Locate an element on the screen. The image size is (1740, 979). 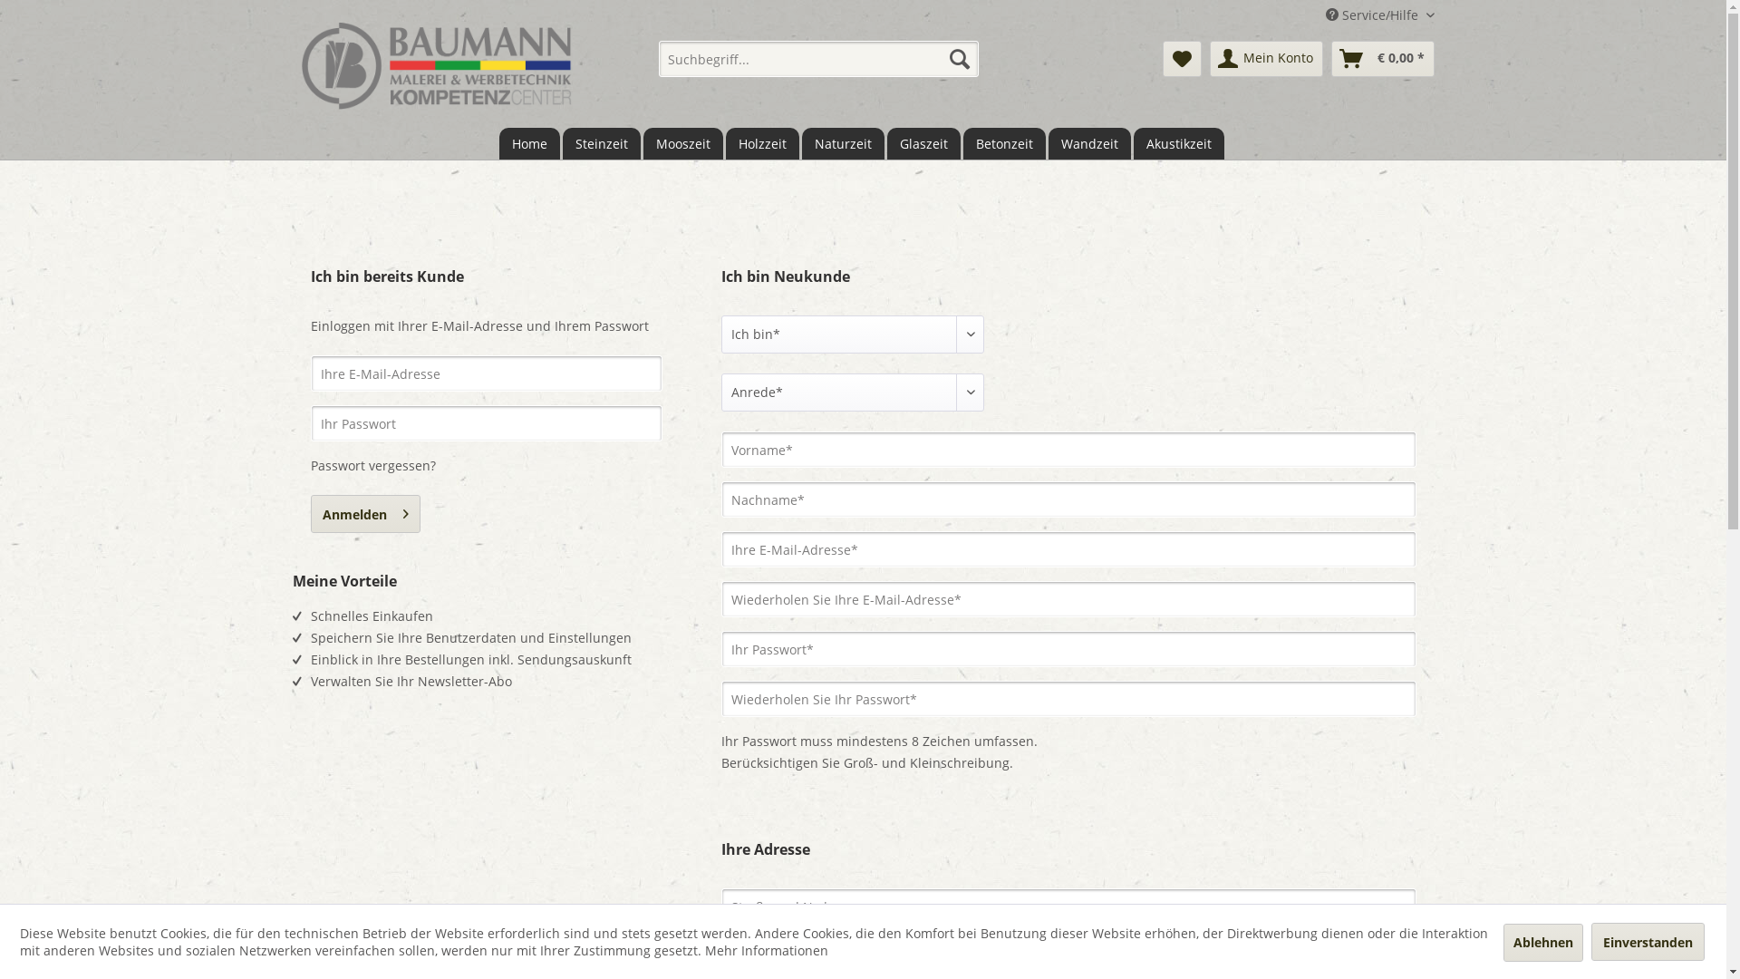
Wandzeit is located at coordinates (1089, 143).